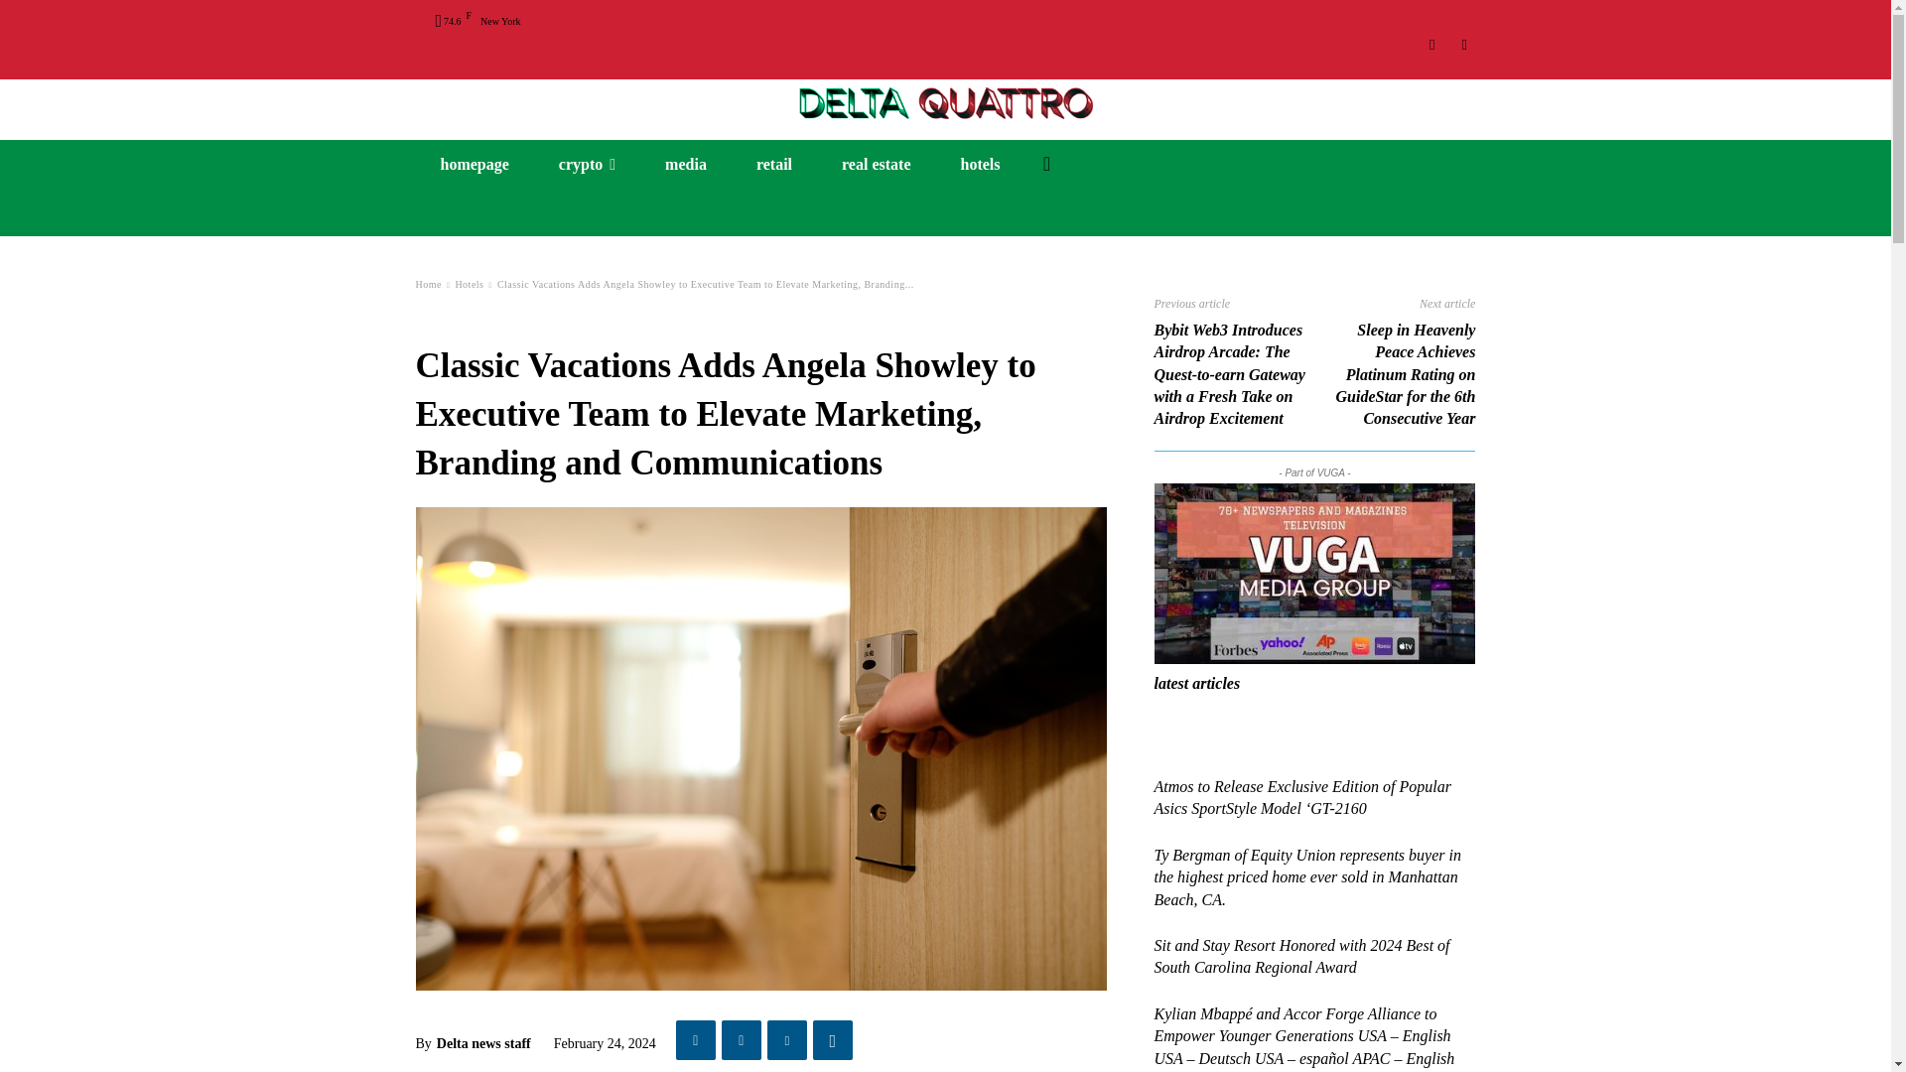 This screenshot has width=1906, height=1072. What do you see at coordinates (475, 165) in the screenshot?
I see `homepage` at bounding box center [475, 165].